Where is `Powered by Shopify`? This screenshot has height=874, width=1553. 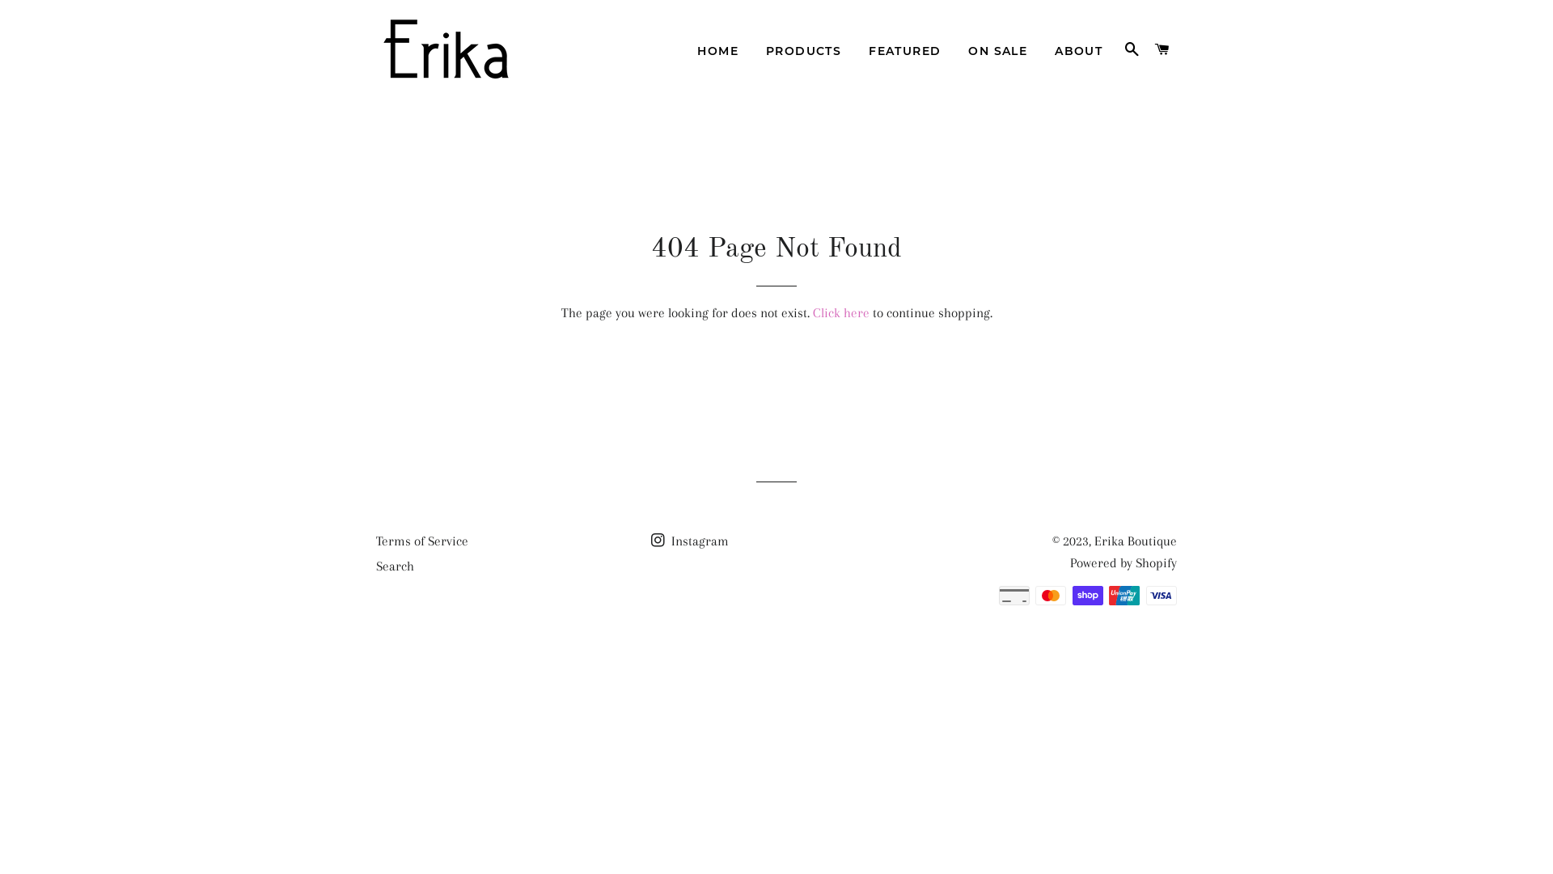
Powered by Shopify is located at coordinates (1123, 563).